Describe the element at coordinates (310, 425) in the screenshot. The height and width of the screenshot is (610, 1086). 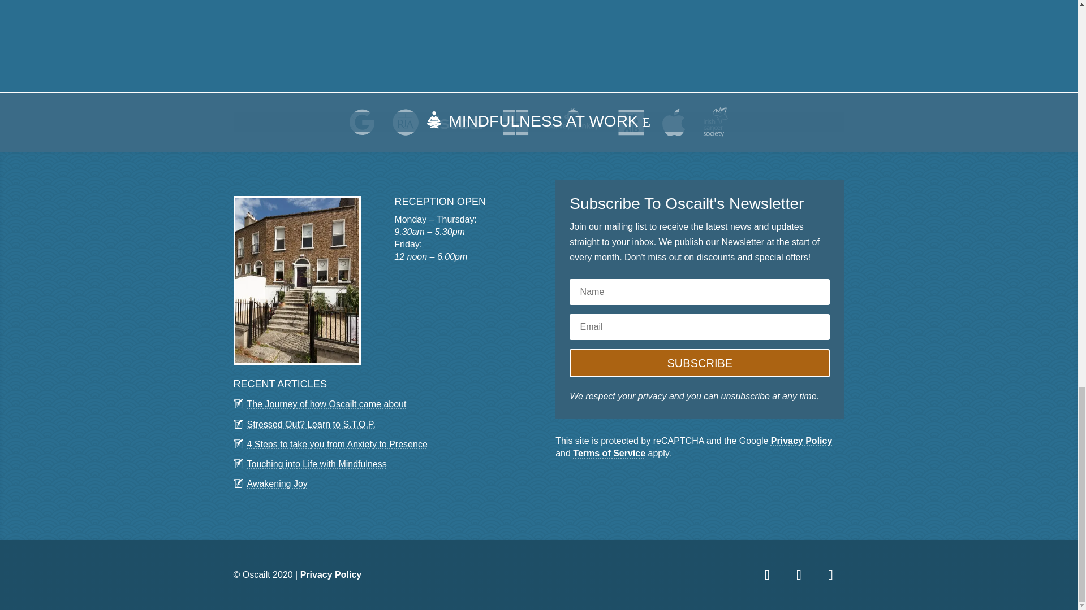
I see `Stressed Out? Learn to S.T.O.P.` at that location.